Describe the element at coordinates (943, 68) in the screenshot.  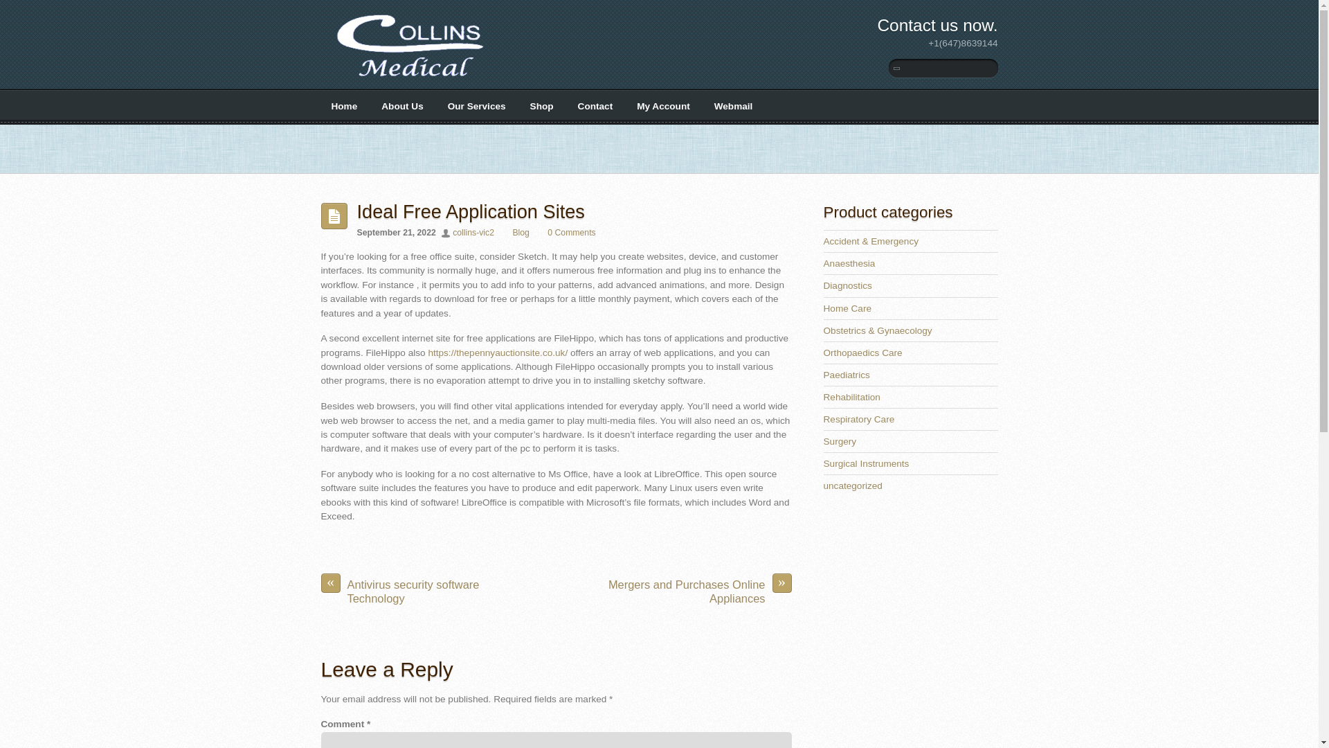
I see `Search` at that location.